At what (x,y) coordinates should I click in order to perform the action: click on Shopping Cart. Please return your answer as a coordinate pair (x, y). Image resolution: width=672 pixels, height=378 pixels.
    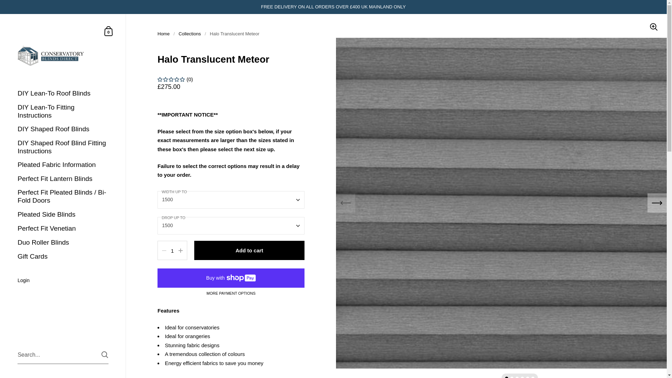
    Looking at the image, I should click on (63, 281).